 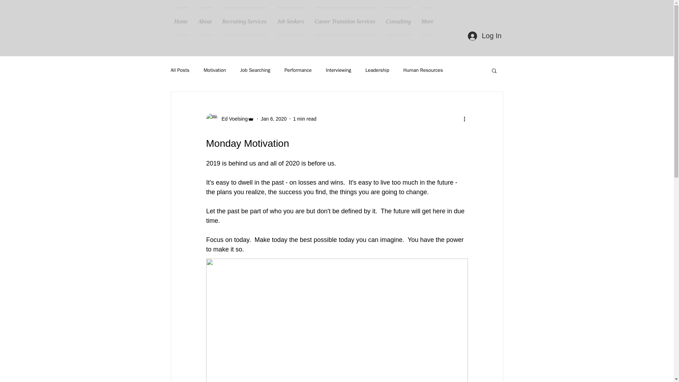 I want to click on Motivation, so click(x=215, y=70).